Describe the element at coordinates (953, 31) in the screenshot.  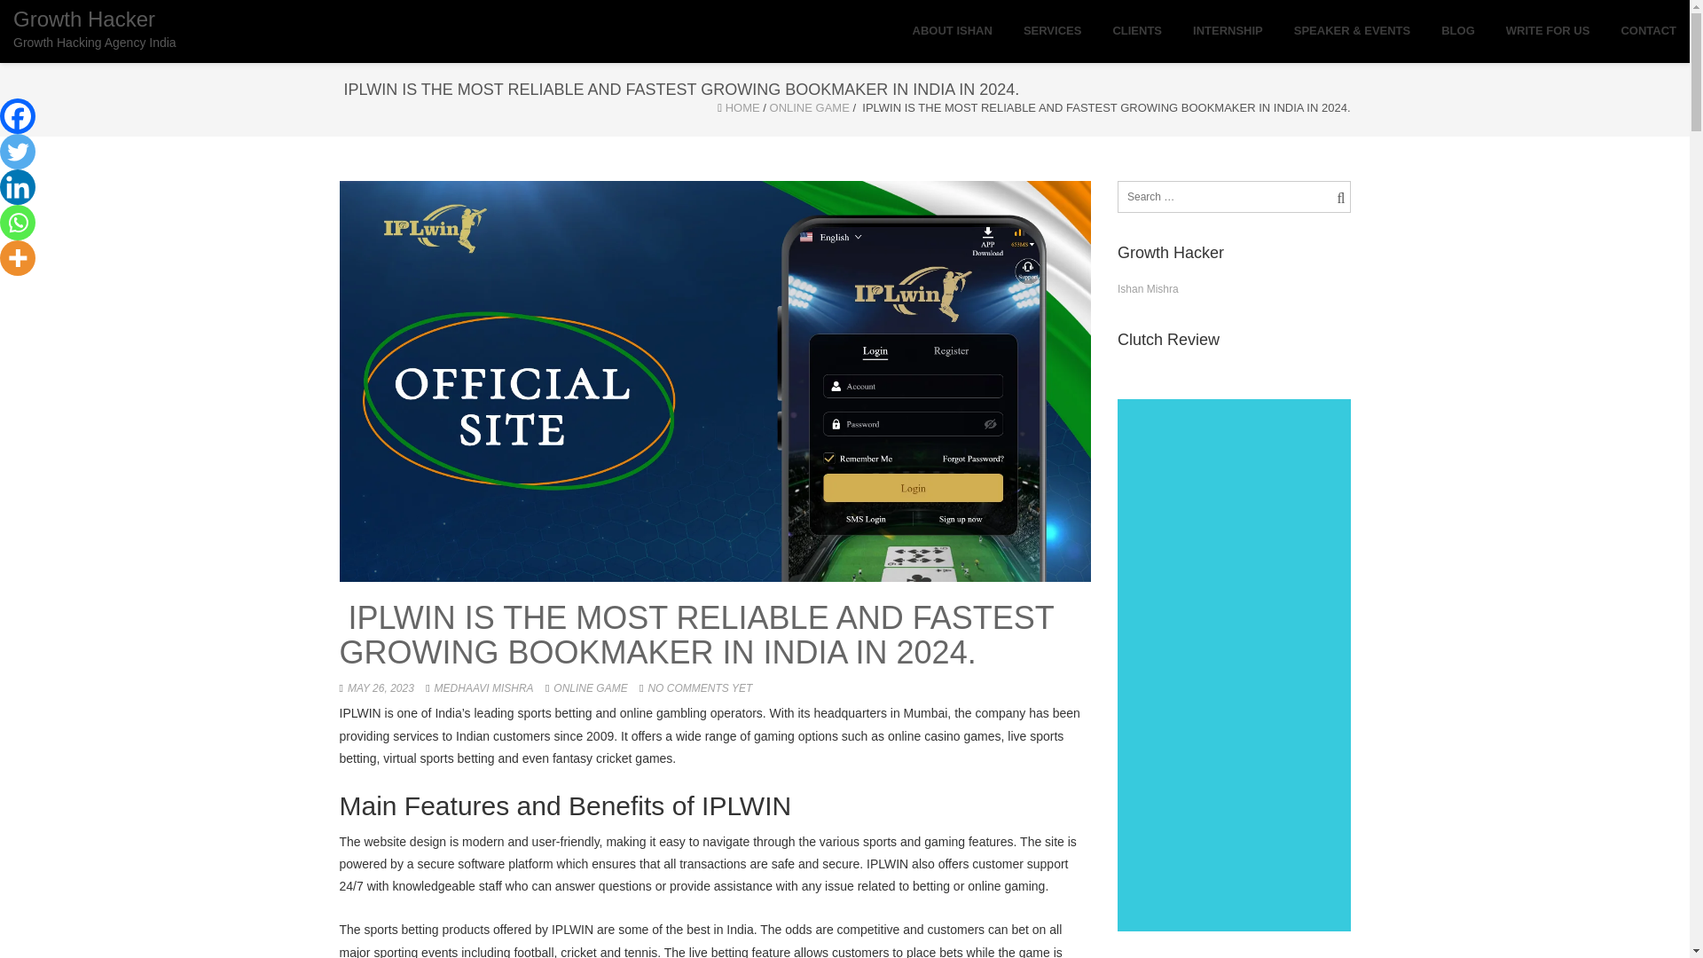
I see `ABOUT ISHAN` at that location.